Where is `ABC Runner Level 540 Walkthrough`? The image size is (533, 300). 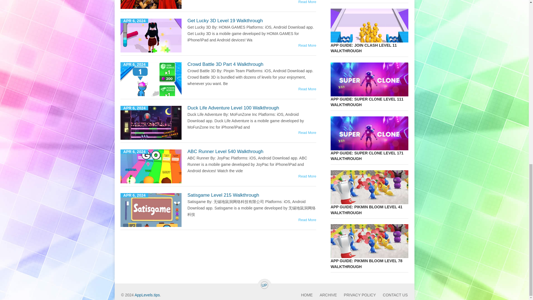 ABC Runner Level 540 Walkthrough is located at coordinates (225, 151).